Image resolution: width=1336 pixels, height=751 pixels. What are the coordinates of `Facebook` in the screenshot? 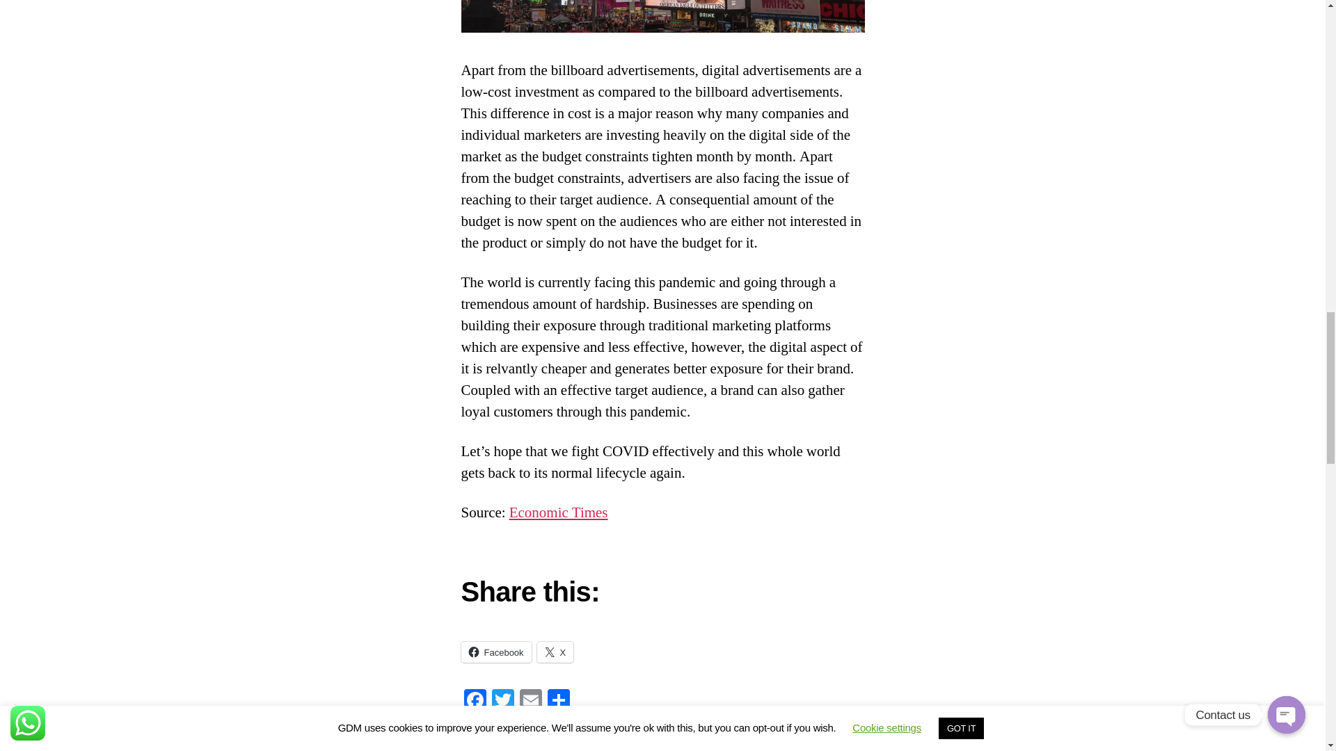 It's located at (475, 702).